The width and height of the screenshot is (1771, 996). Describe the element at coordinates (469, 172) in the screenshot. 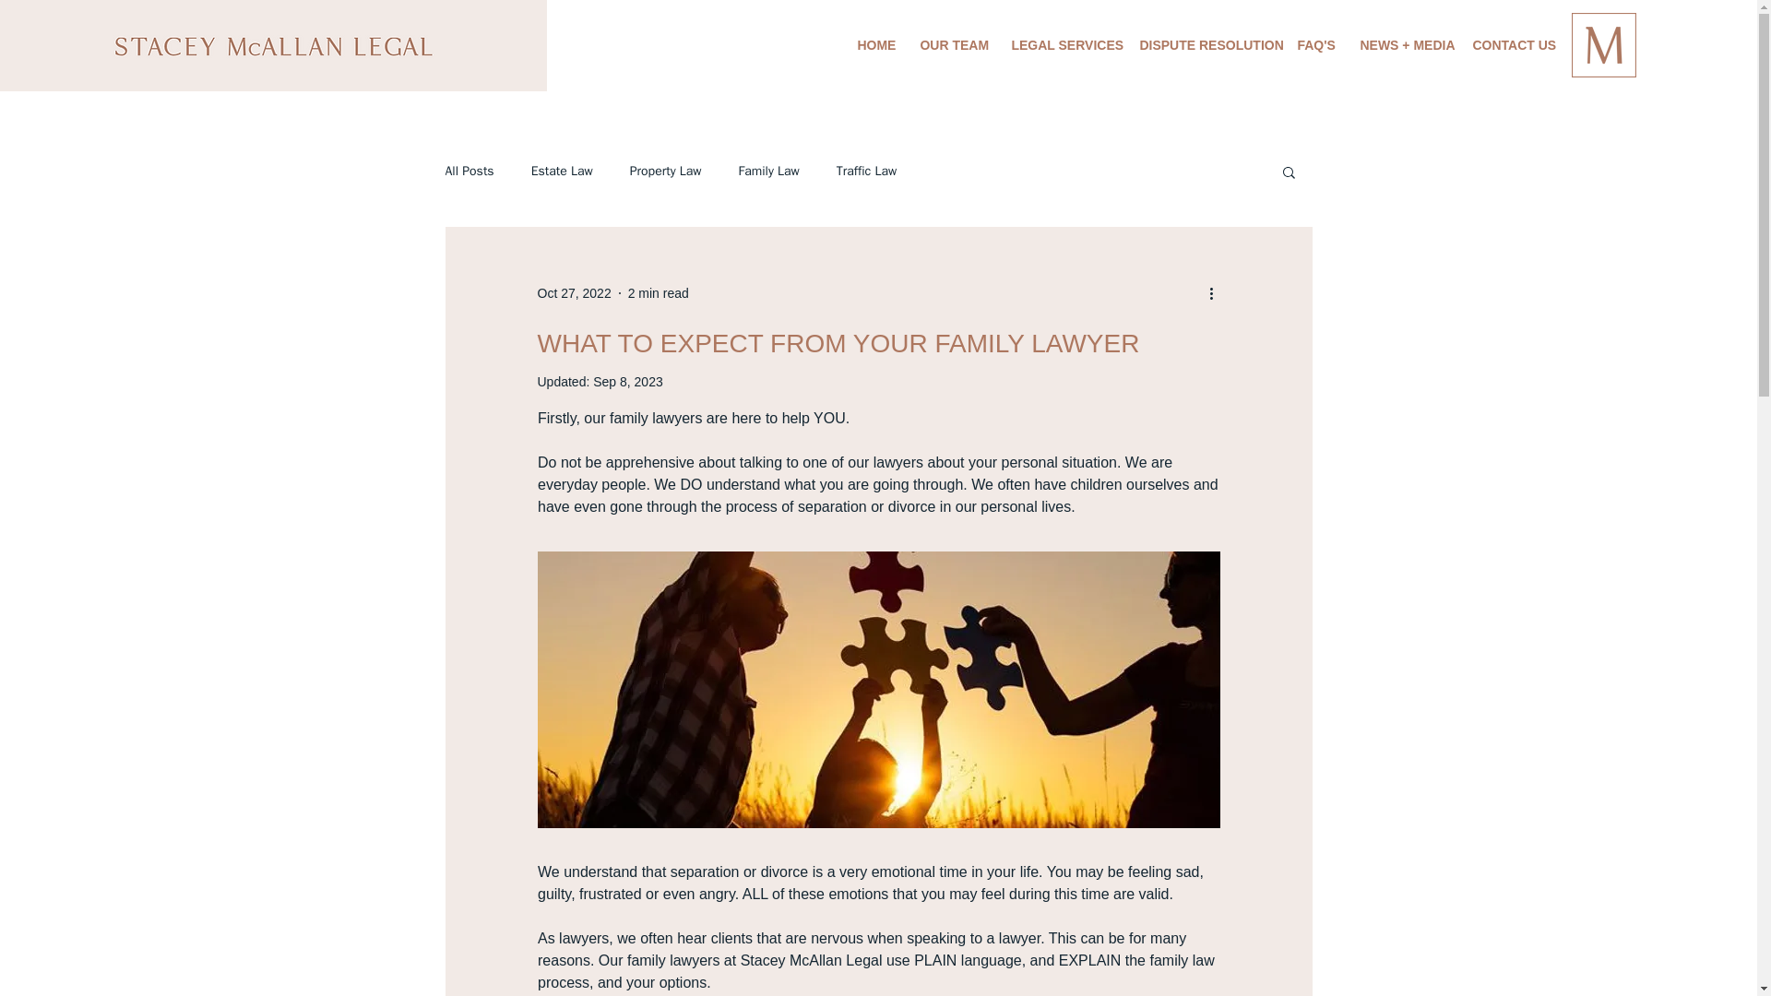

I see `All Posts` at that location.